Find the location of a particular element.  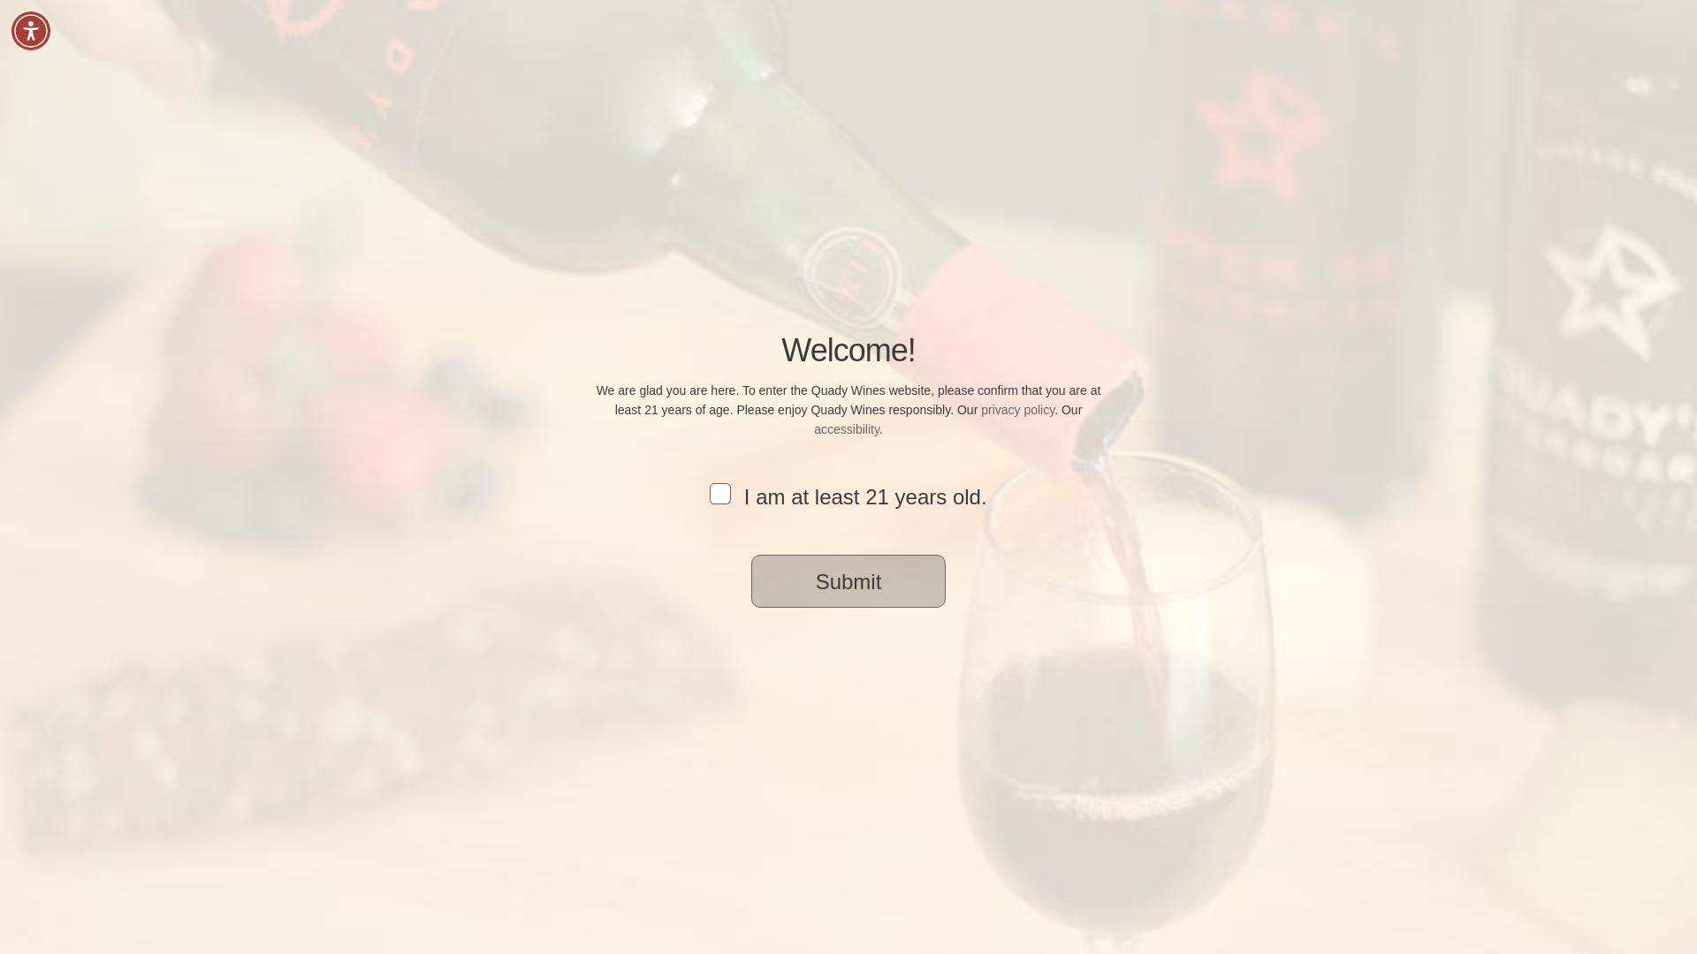

Accessibility Menu is located at coordinates (31, 30).